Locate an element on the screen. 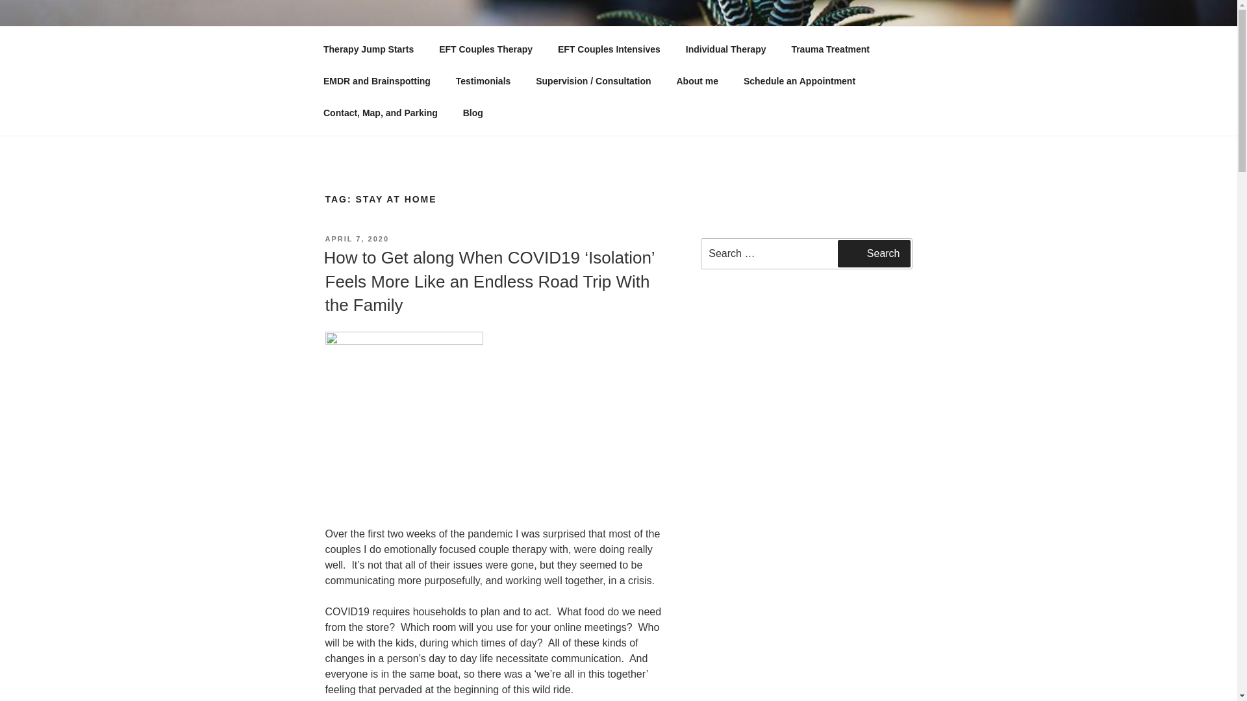  Blog is located at coordinates (477, 113).